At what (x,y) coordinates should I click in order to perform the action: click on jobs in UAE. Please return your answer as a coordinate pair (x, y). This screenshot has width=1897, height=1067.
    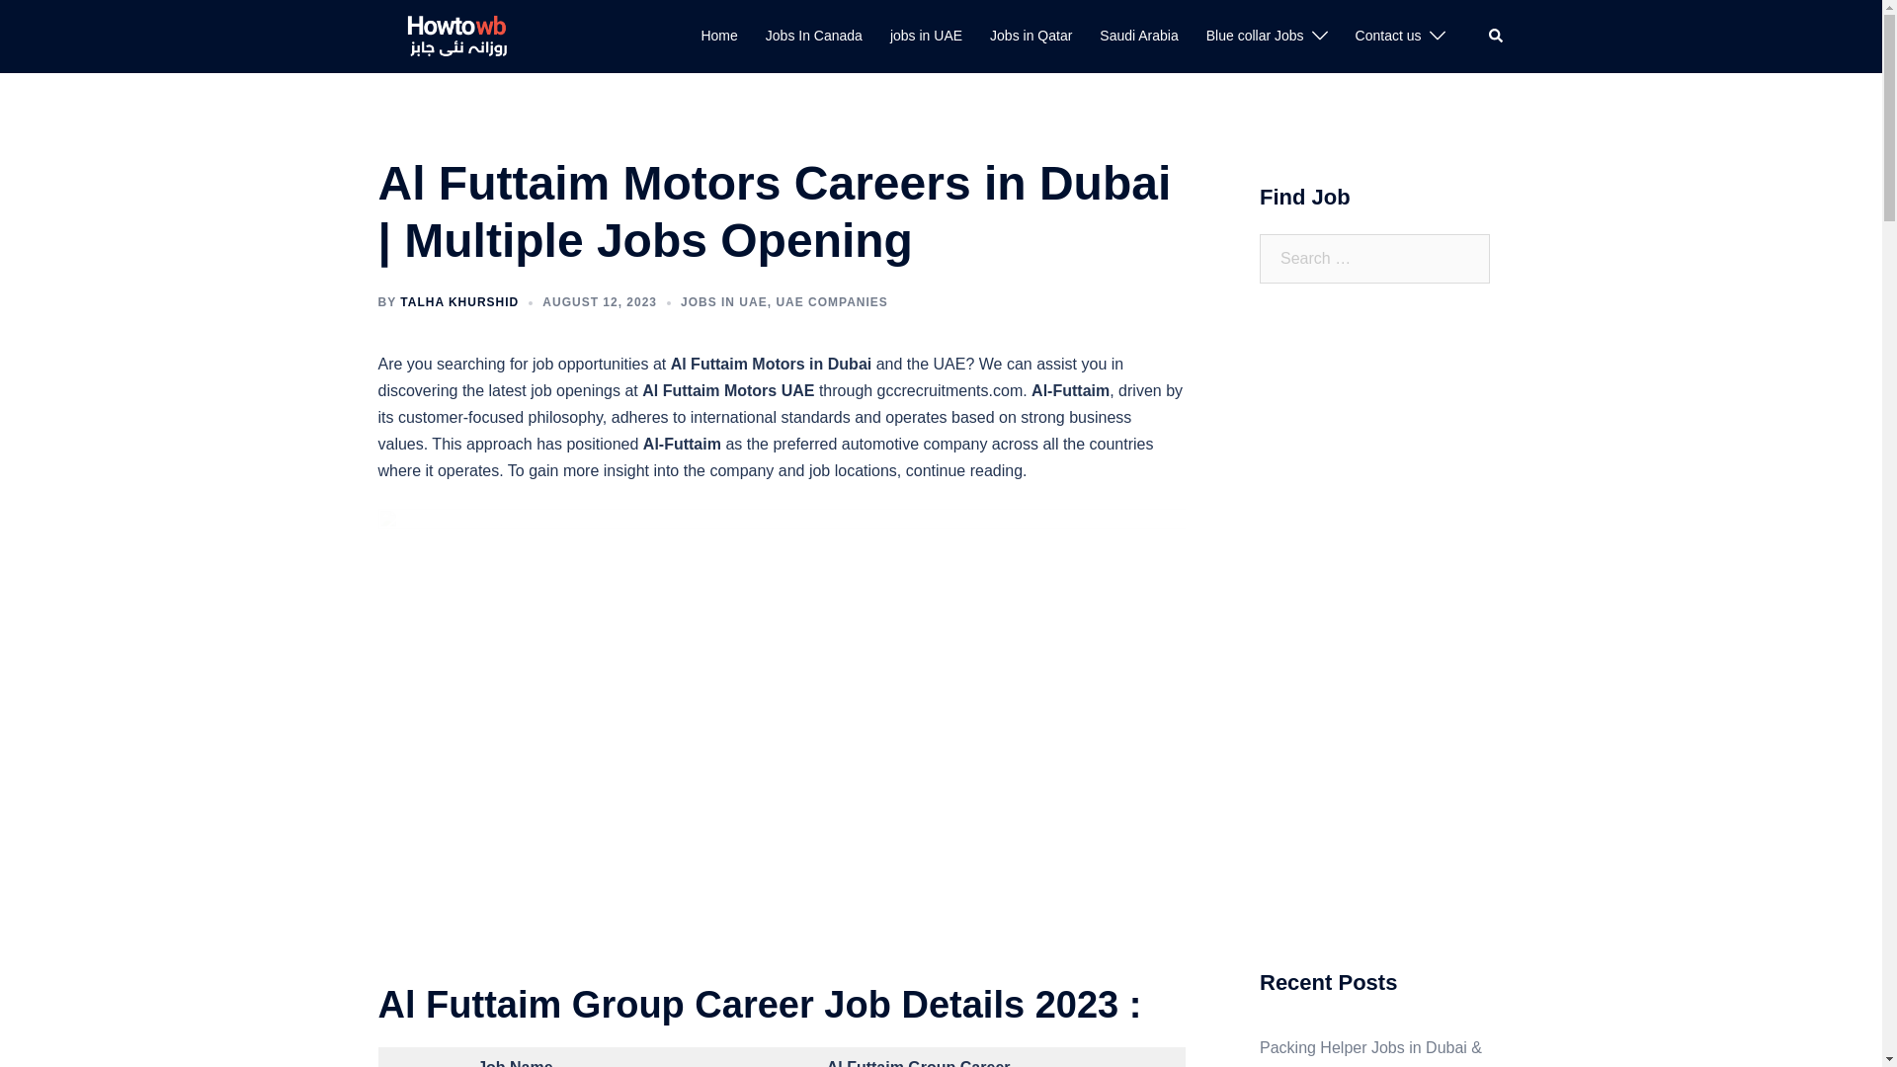
    Looking at the image, I should click on (925, 36).